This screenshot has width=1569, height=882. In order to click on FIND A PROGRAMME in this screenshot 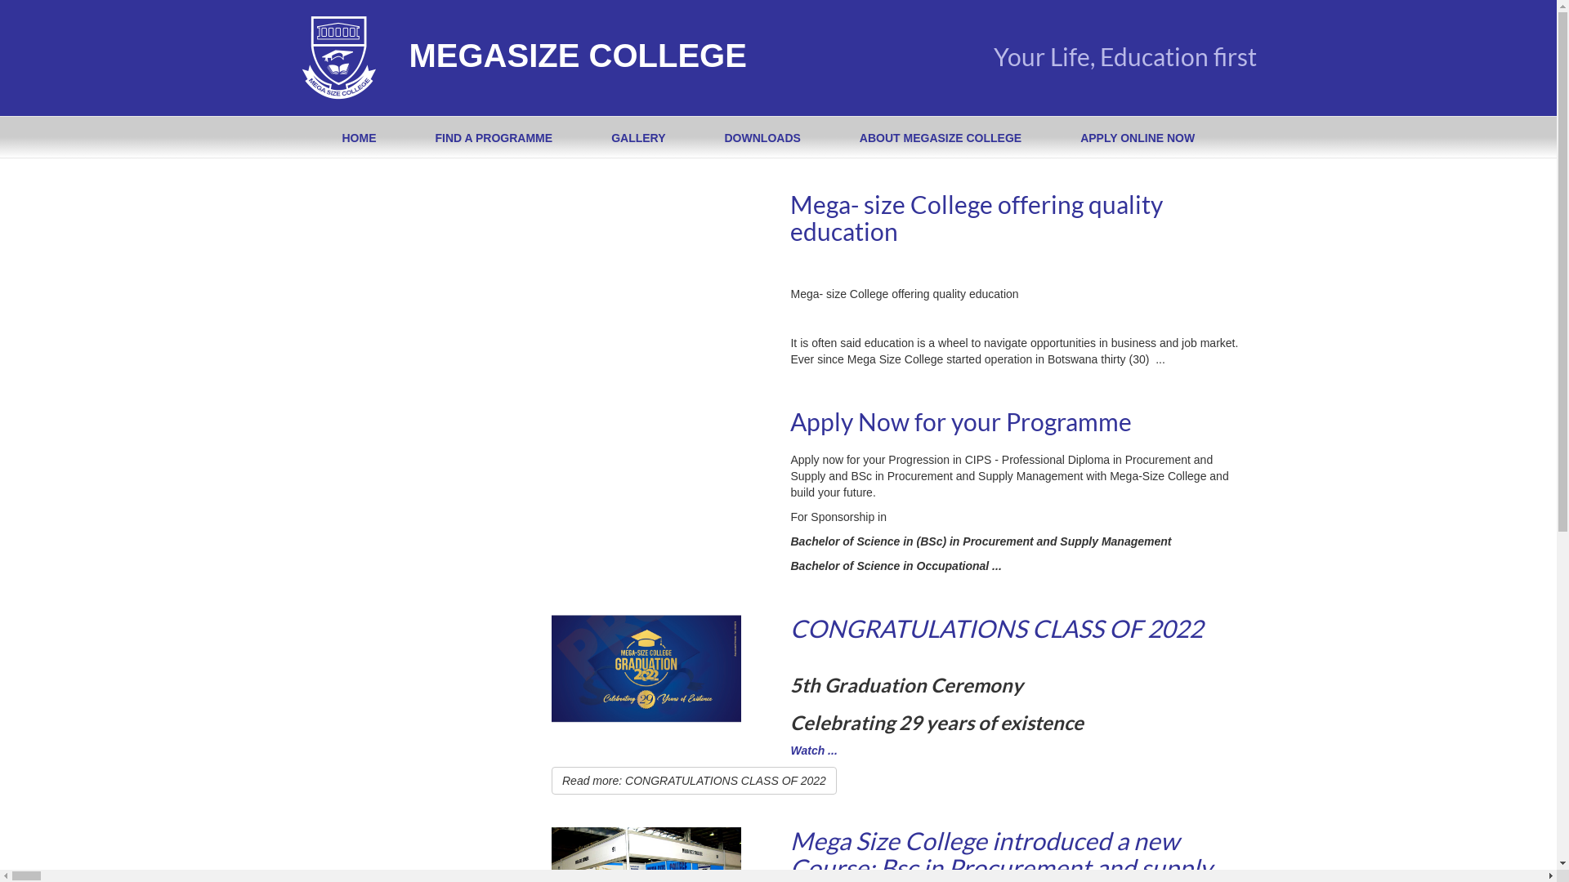, I will do `click(494, 137)`.